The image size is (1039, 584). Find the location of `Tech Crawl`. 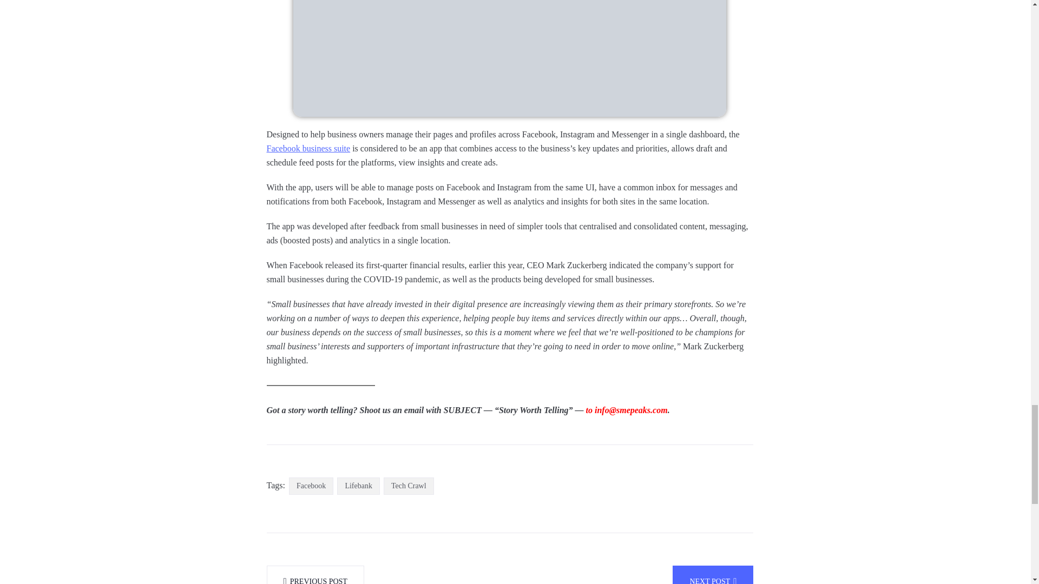

Tech Crawl is located at coordinates (409, 486).